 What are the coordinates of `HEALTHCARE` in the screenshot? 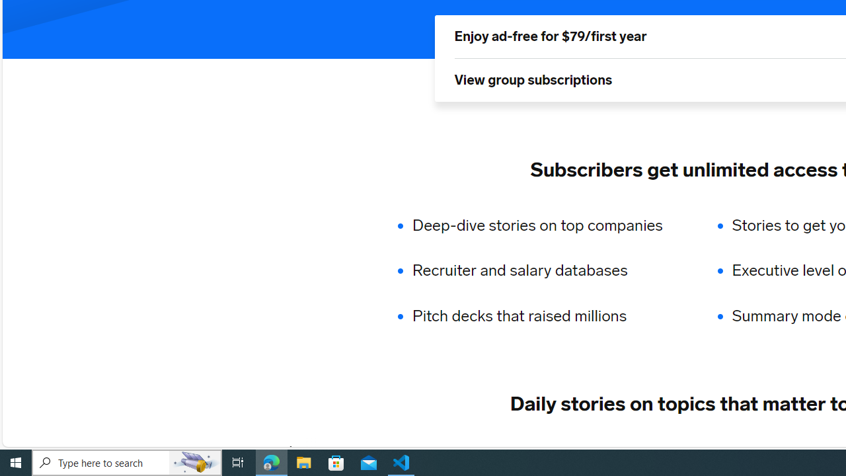 It's located at (790, 450).